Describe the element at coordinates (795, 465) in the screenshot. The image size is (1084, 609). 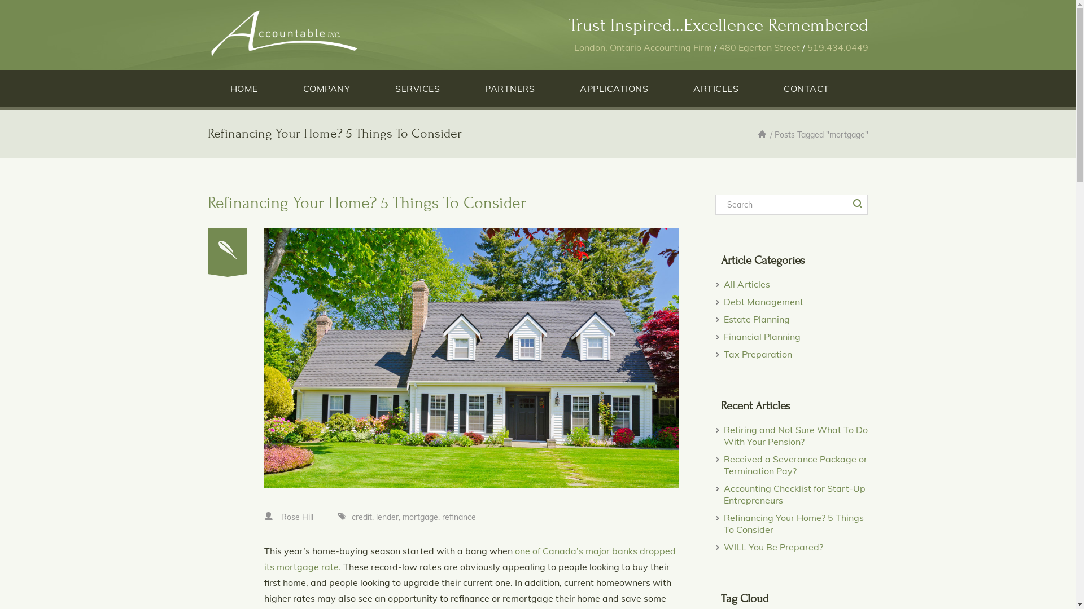
I see `Received a Severance Package or Termination Pay?` at that location.